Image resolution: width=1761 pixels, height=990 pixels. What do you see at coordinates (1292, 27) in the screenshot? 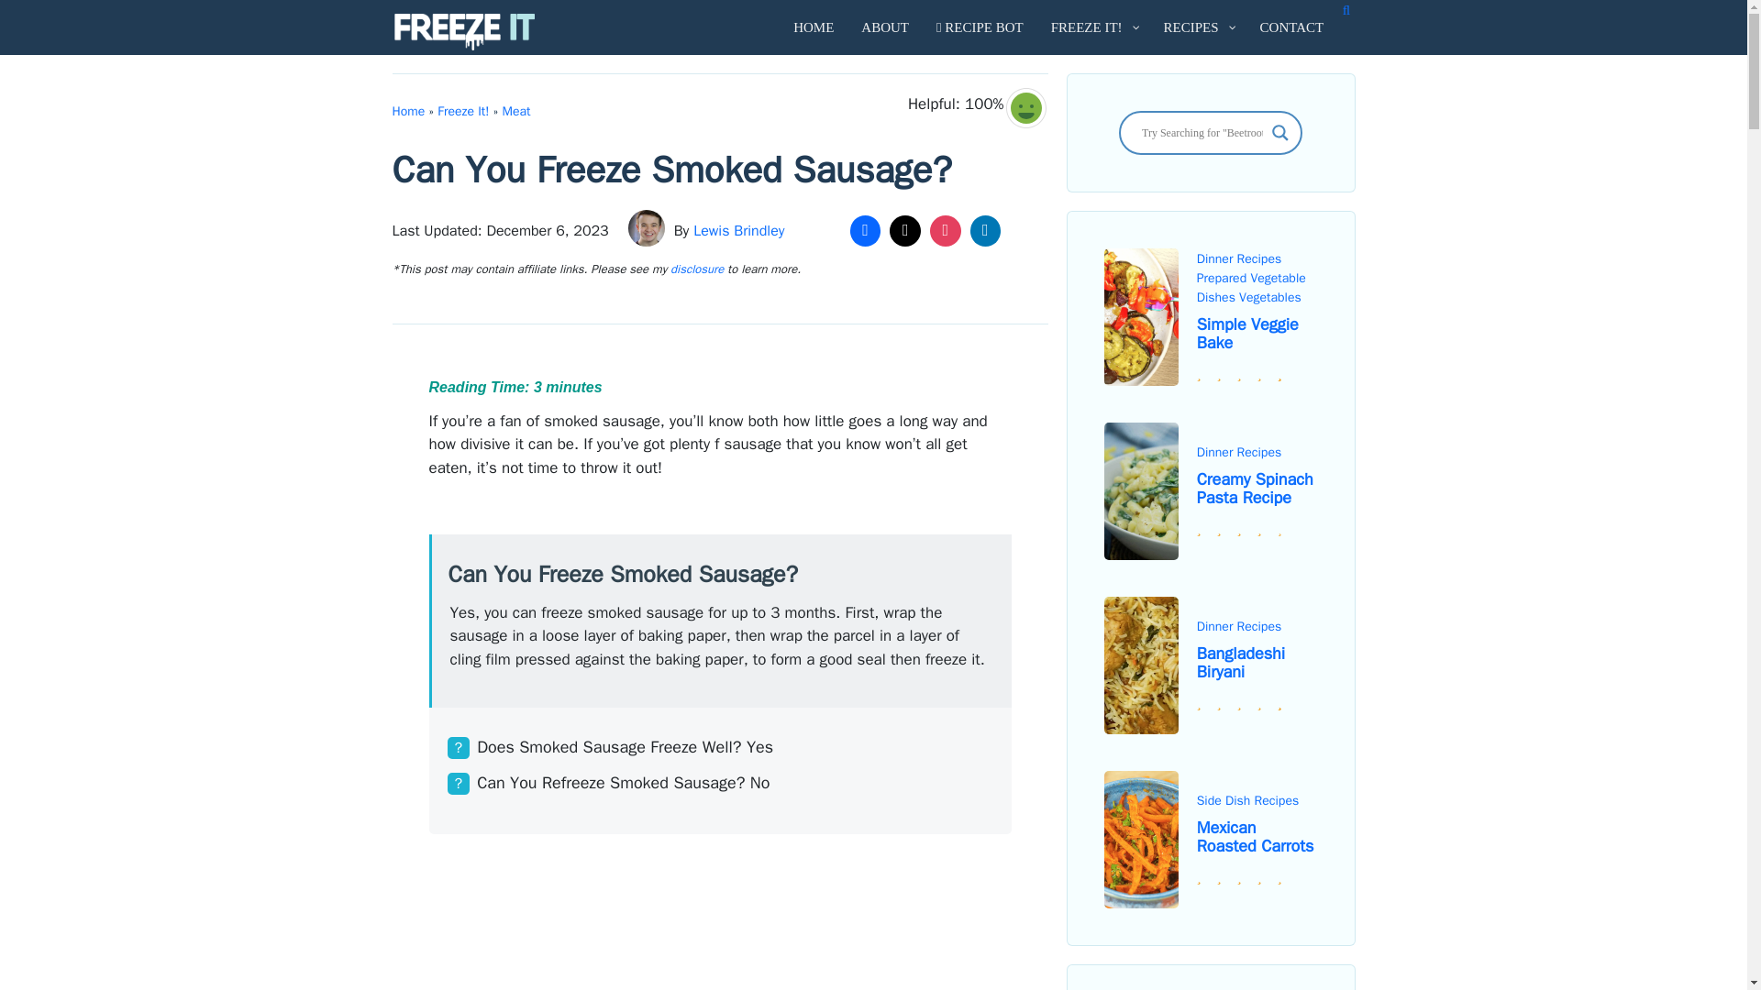
I see `CONTACT` at bounding box center [1292, 27].